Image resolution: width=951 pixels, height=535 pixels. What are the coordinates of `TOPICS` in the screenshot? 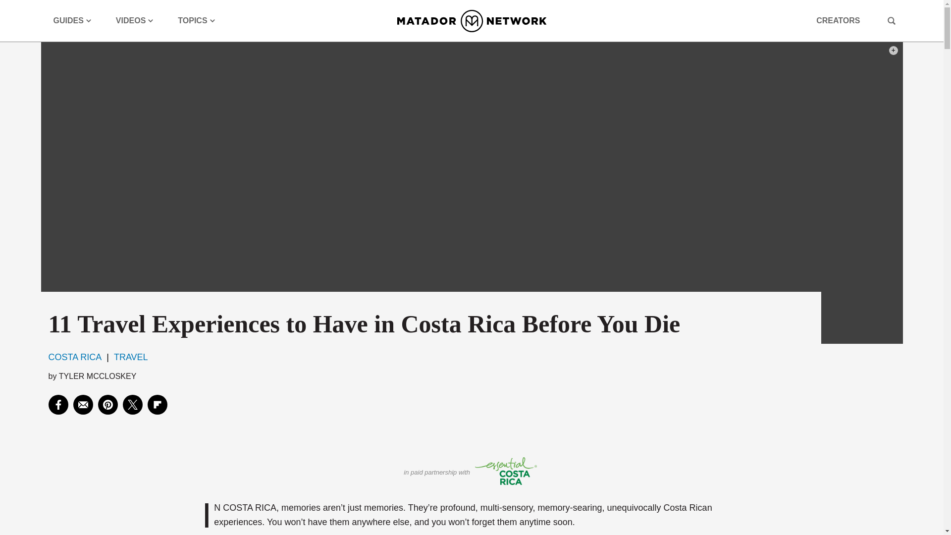 It's located at (196, 21).